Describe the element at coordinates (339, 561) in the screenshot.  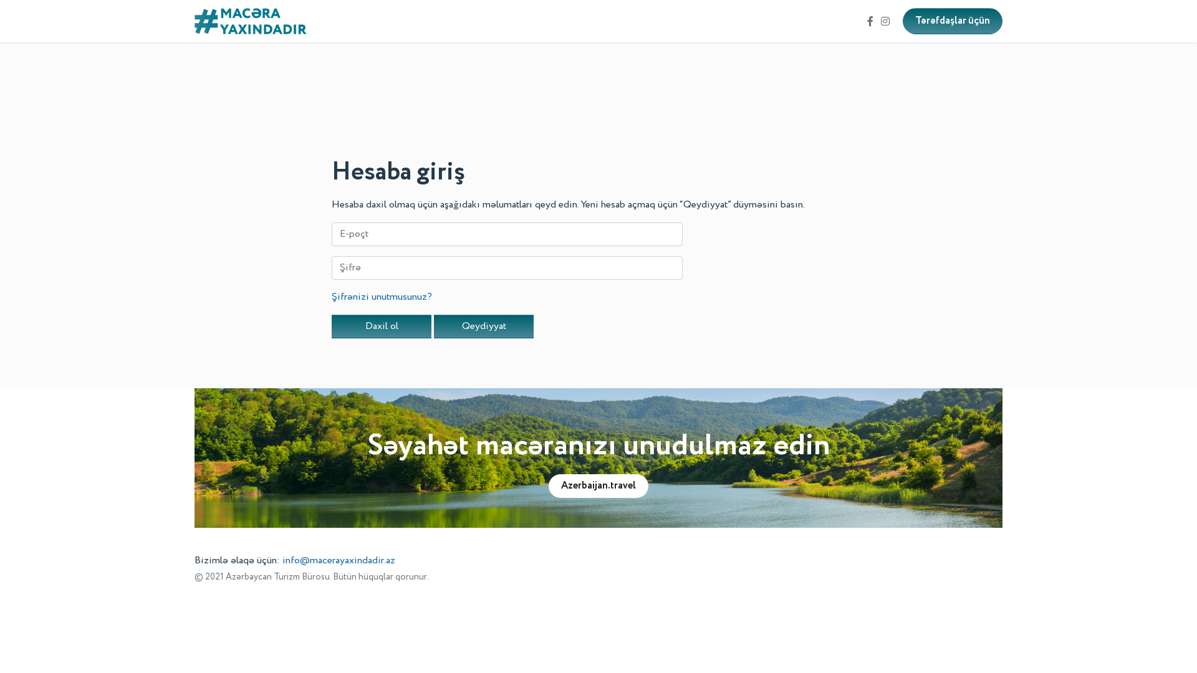
I see `info@macerayaxindadir.az` at that location.